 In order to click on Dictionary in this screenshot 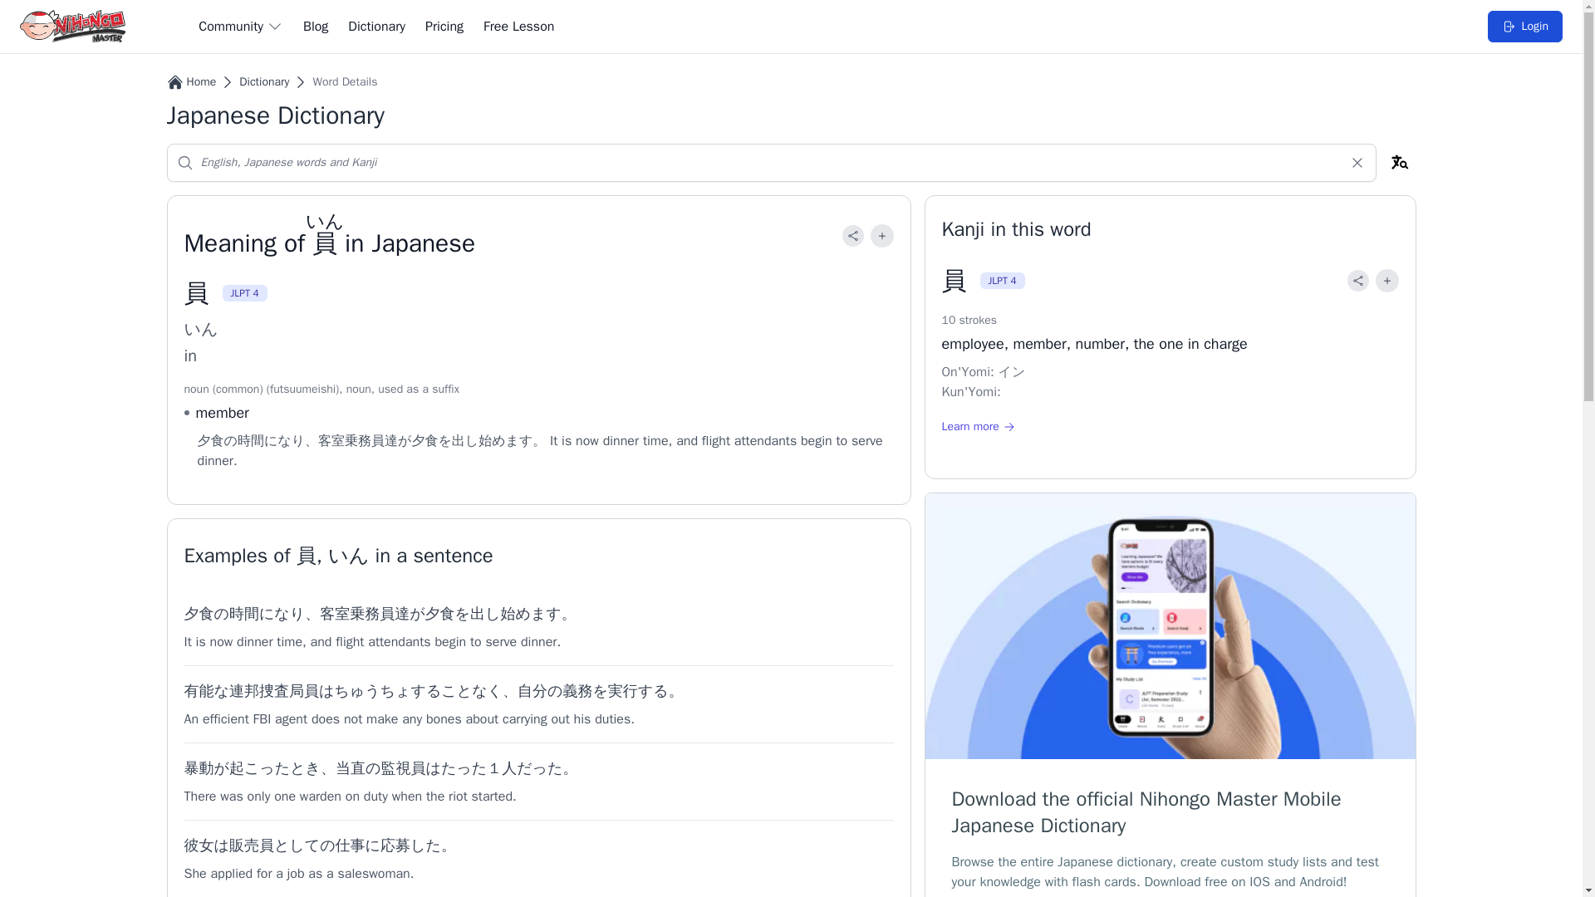, I will do `click(264, 81)`.